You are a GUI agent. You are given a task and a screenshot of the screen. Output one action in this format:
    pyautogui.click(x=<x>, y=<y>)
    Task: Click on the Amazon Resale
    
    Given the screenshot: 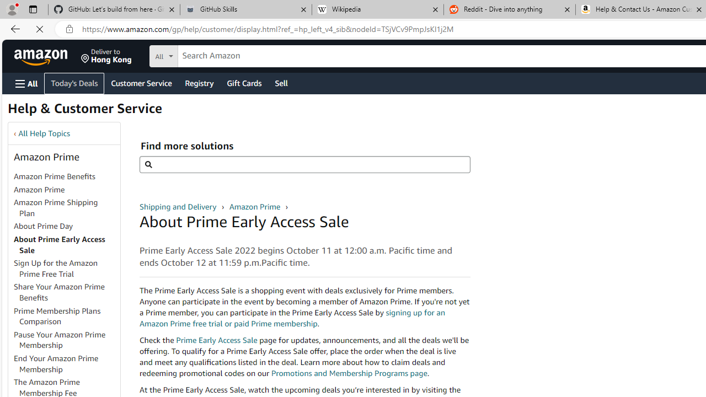 What is the action you would take?
    pyautogui.click(x=221, y=104)
    